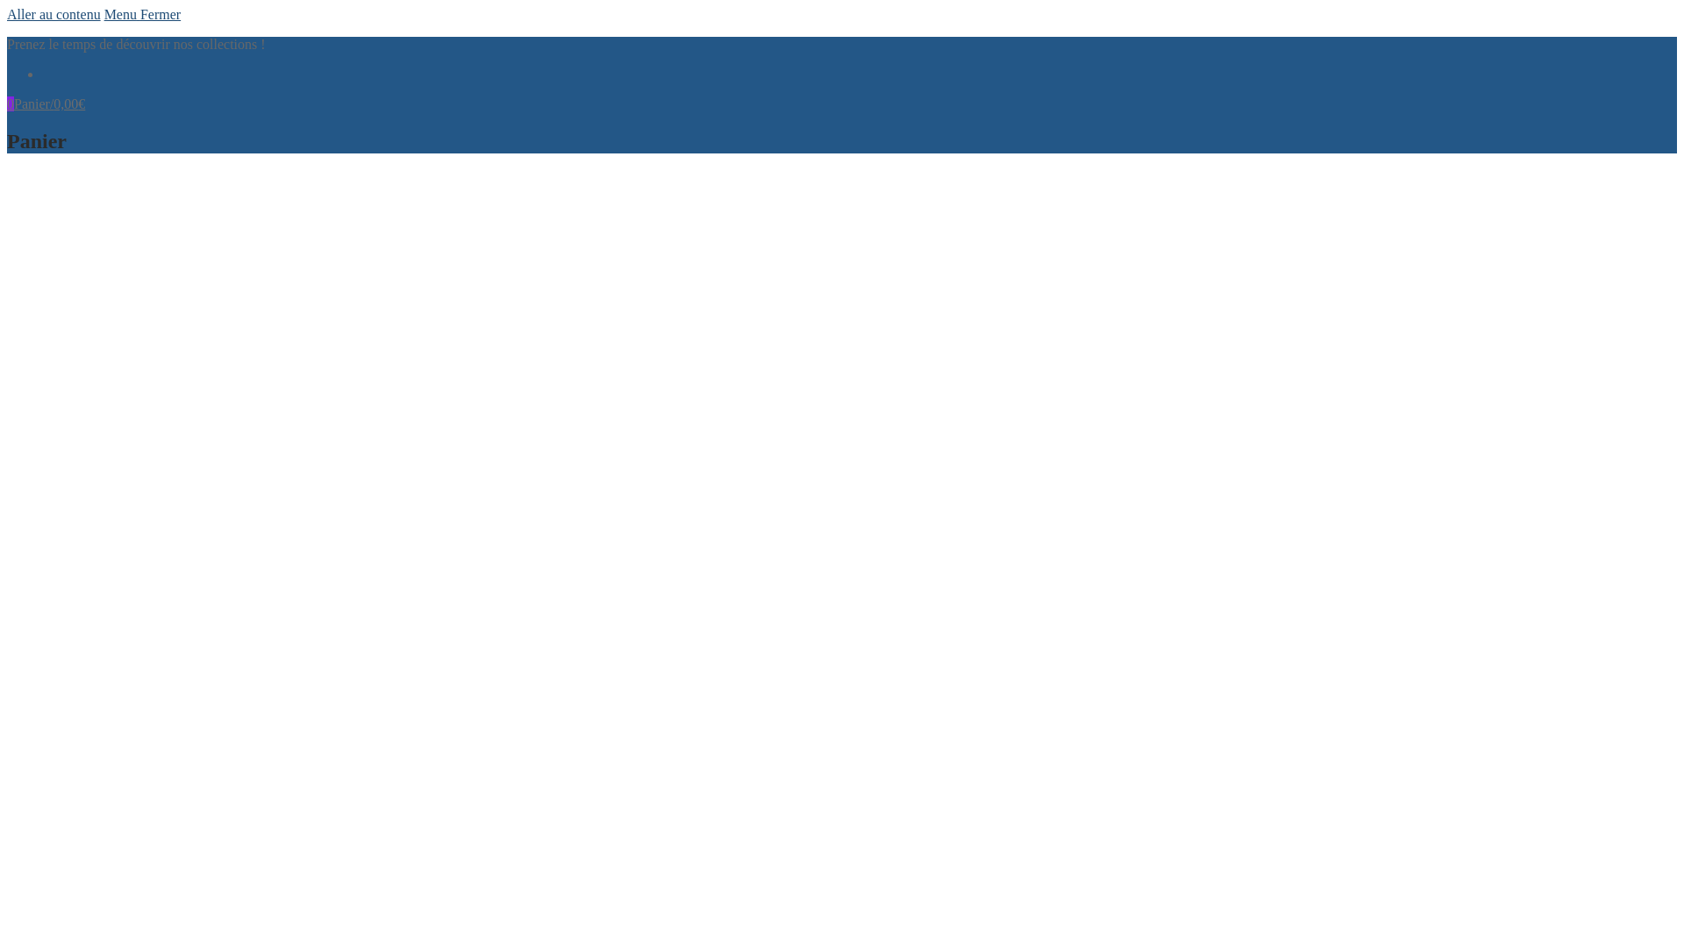 Image resolution: width=1684 pixels, height=947 pixels. What do you see at coordinates (54, 14) in the screenshot?
I see `Aller au contenu` at bounding box center [54, 14].